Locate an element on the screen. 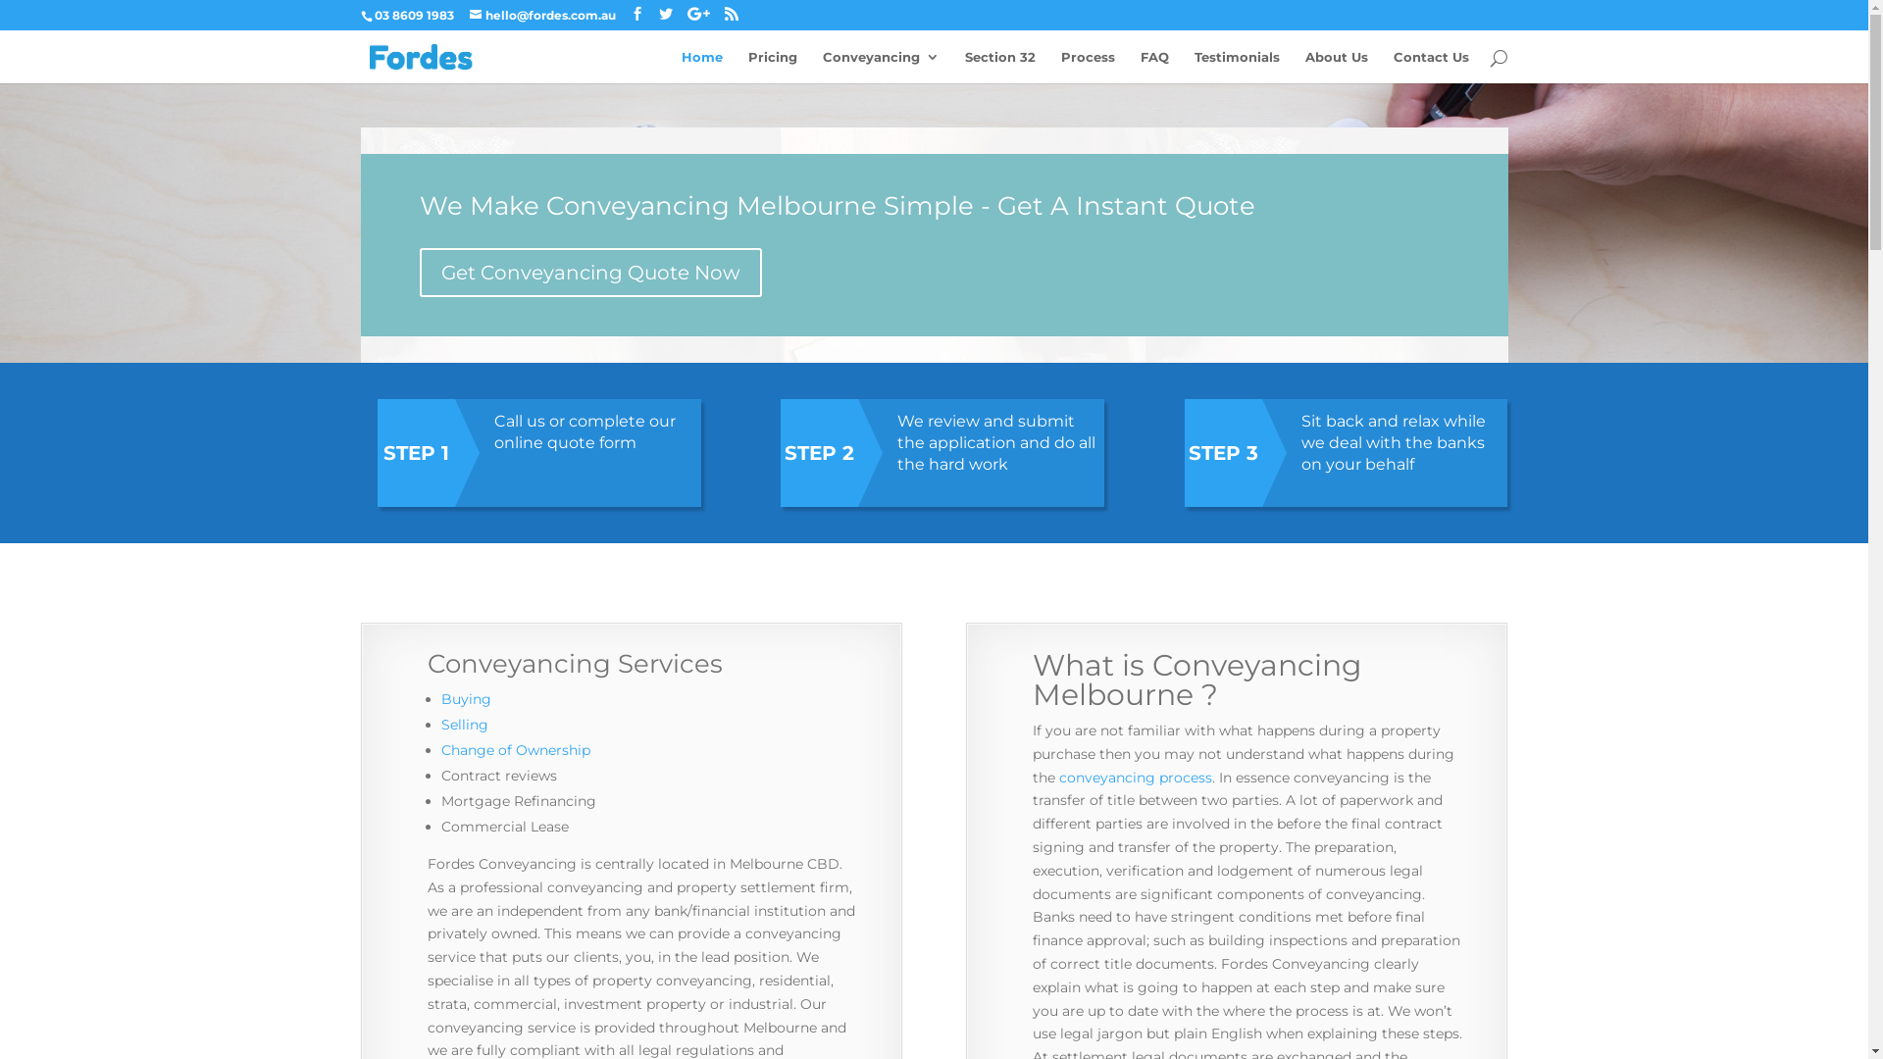  Buying is located at coordinates (467, 699).